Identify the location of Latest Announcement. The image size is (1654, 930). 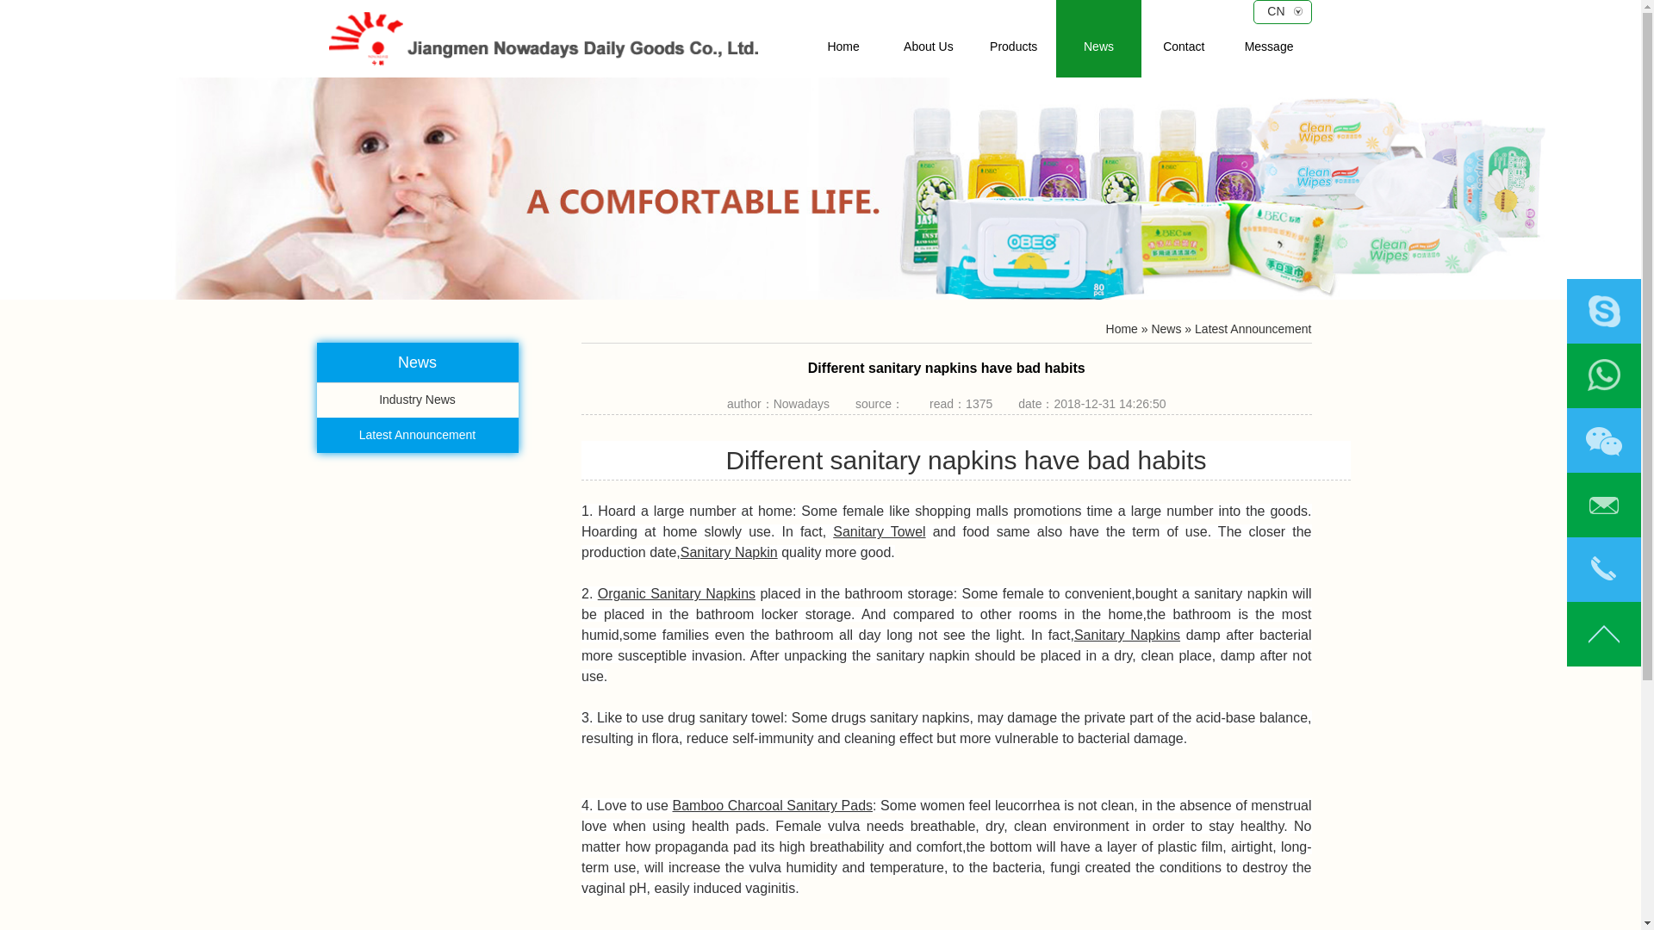
(418, 436).